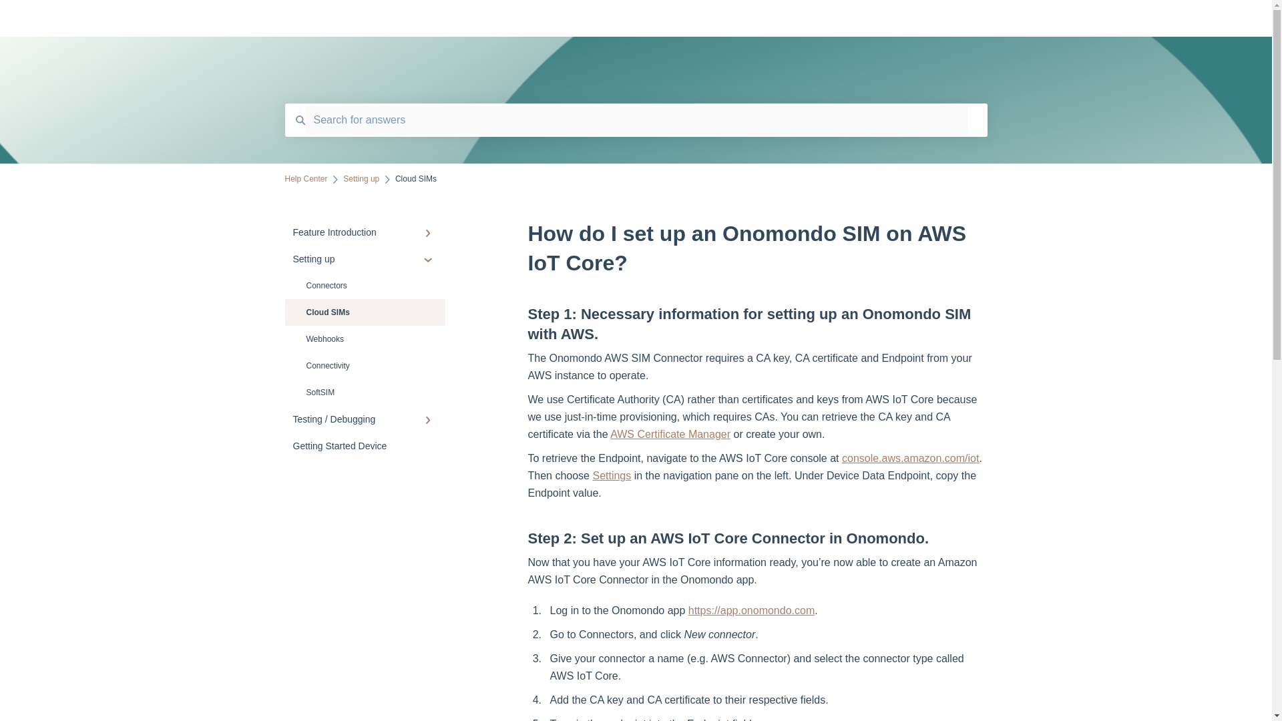  Describe the element at coordinates (365, 339) in the screenshot. I see `Webhooks` at that location.